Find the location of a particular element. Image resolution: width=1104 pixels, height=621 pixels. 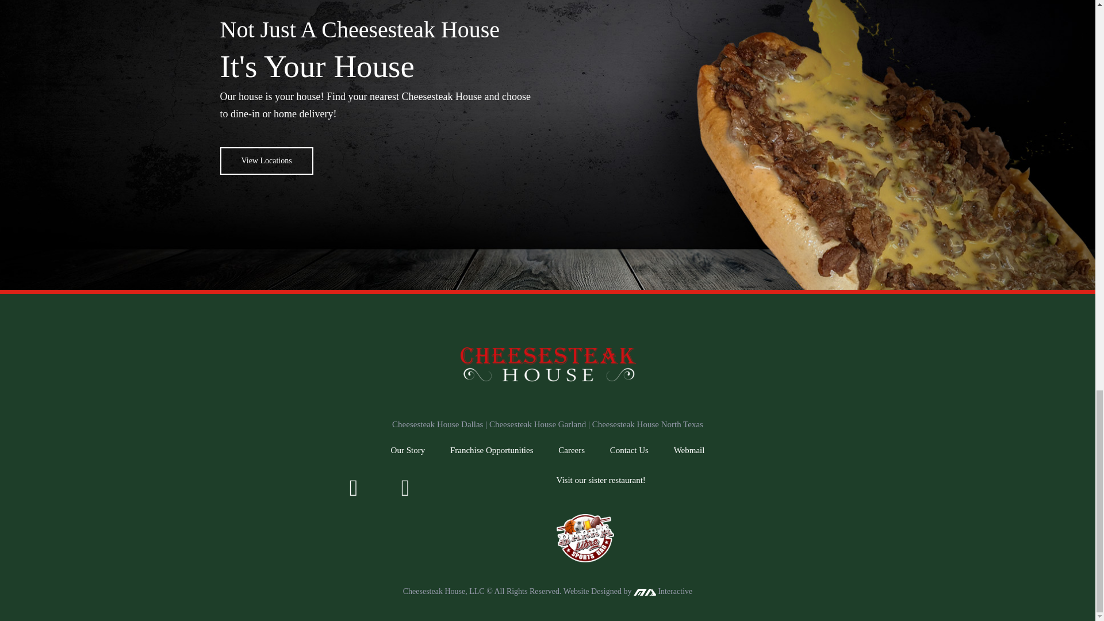

Webmail is located at coordinates (689, 450).